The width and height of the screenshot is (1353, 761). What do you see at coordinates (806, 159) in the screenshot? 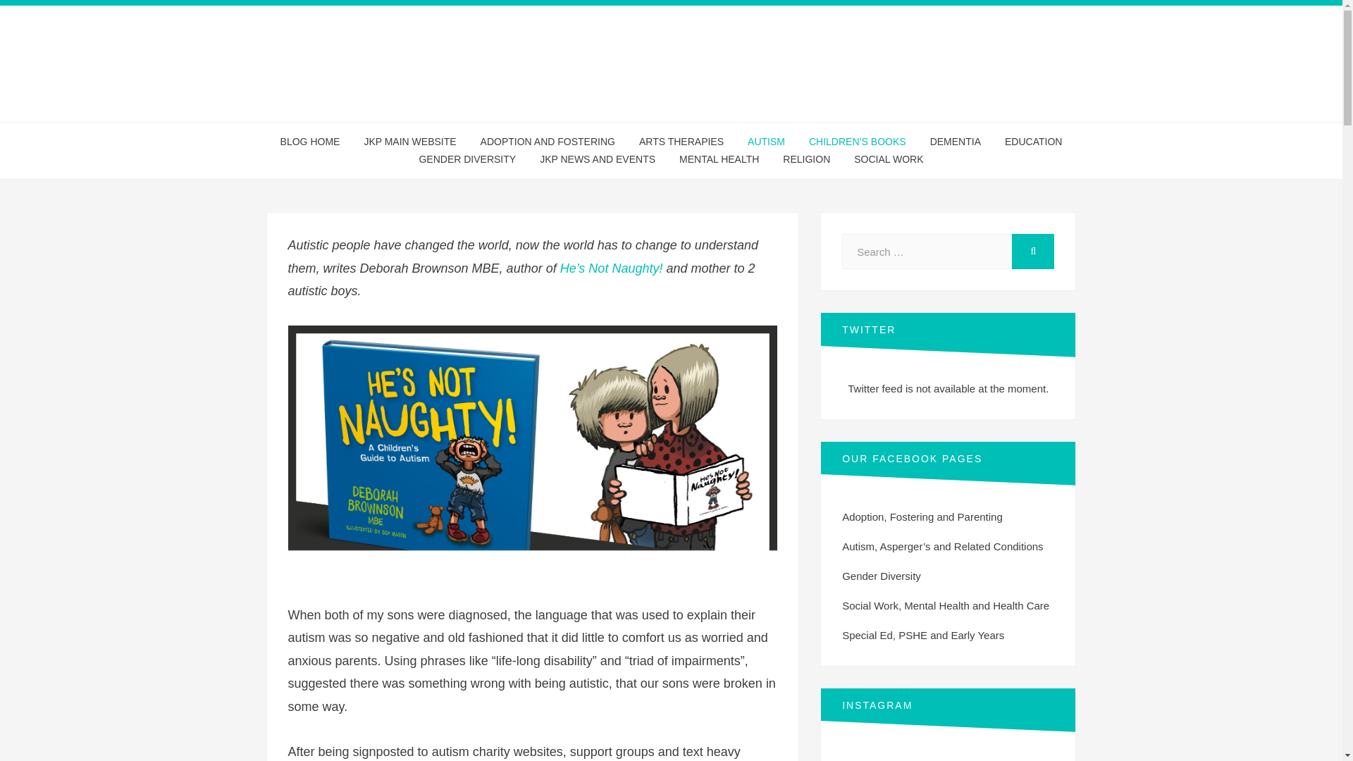
I see `RELIGION` at bounding box center [806, 159].